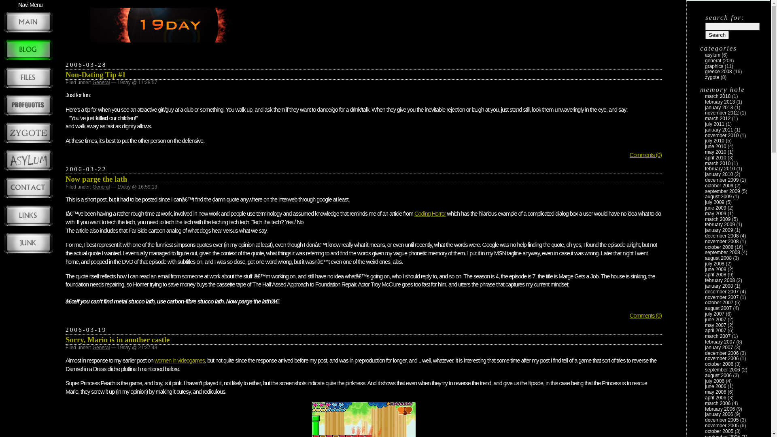  Describe the element at coordinates (715, 152) in the screenshot. I see `may 2010` at that location.